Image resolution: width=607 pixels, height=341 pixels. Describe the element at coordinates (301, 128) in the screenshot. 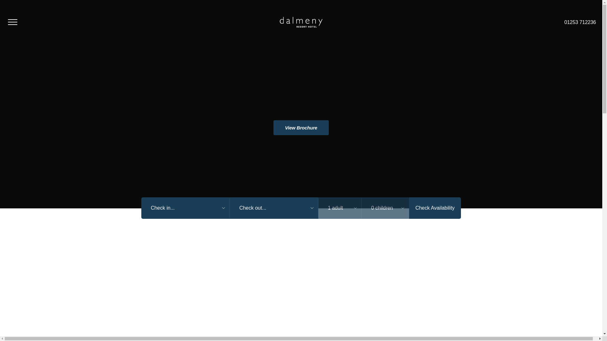

I see `View Brochure` at that location.